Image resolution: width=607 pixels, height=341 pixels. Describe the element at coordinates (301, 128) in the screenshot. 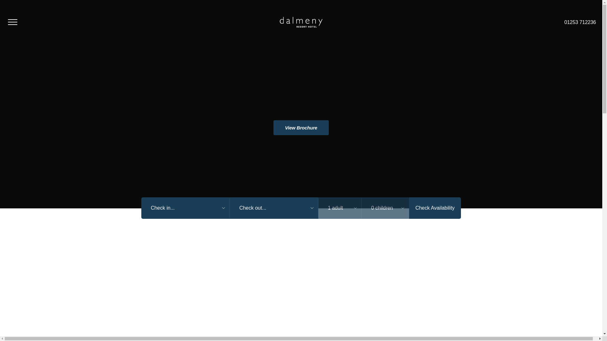

I see `View Brochure` at that location.